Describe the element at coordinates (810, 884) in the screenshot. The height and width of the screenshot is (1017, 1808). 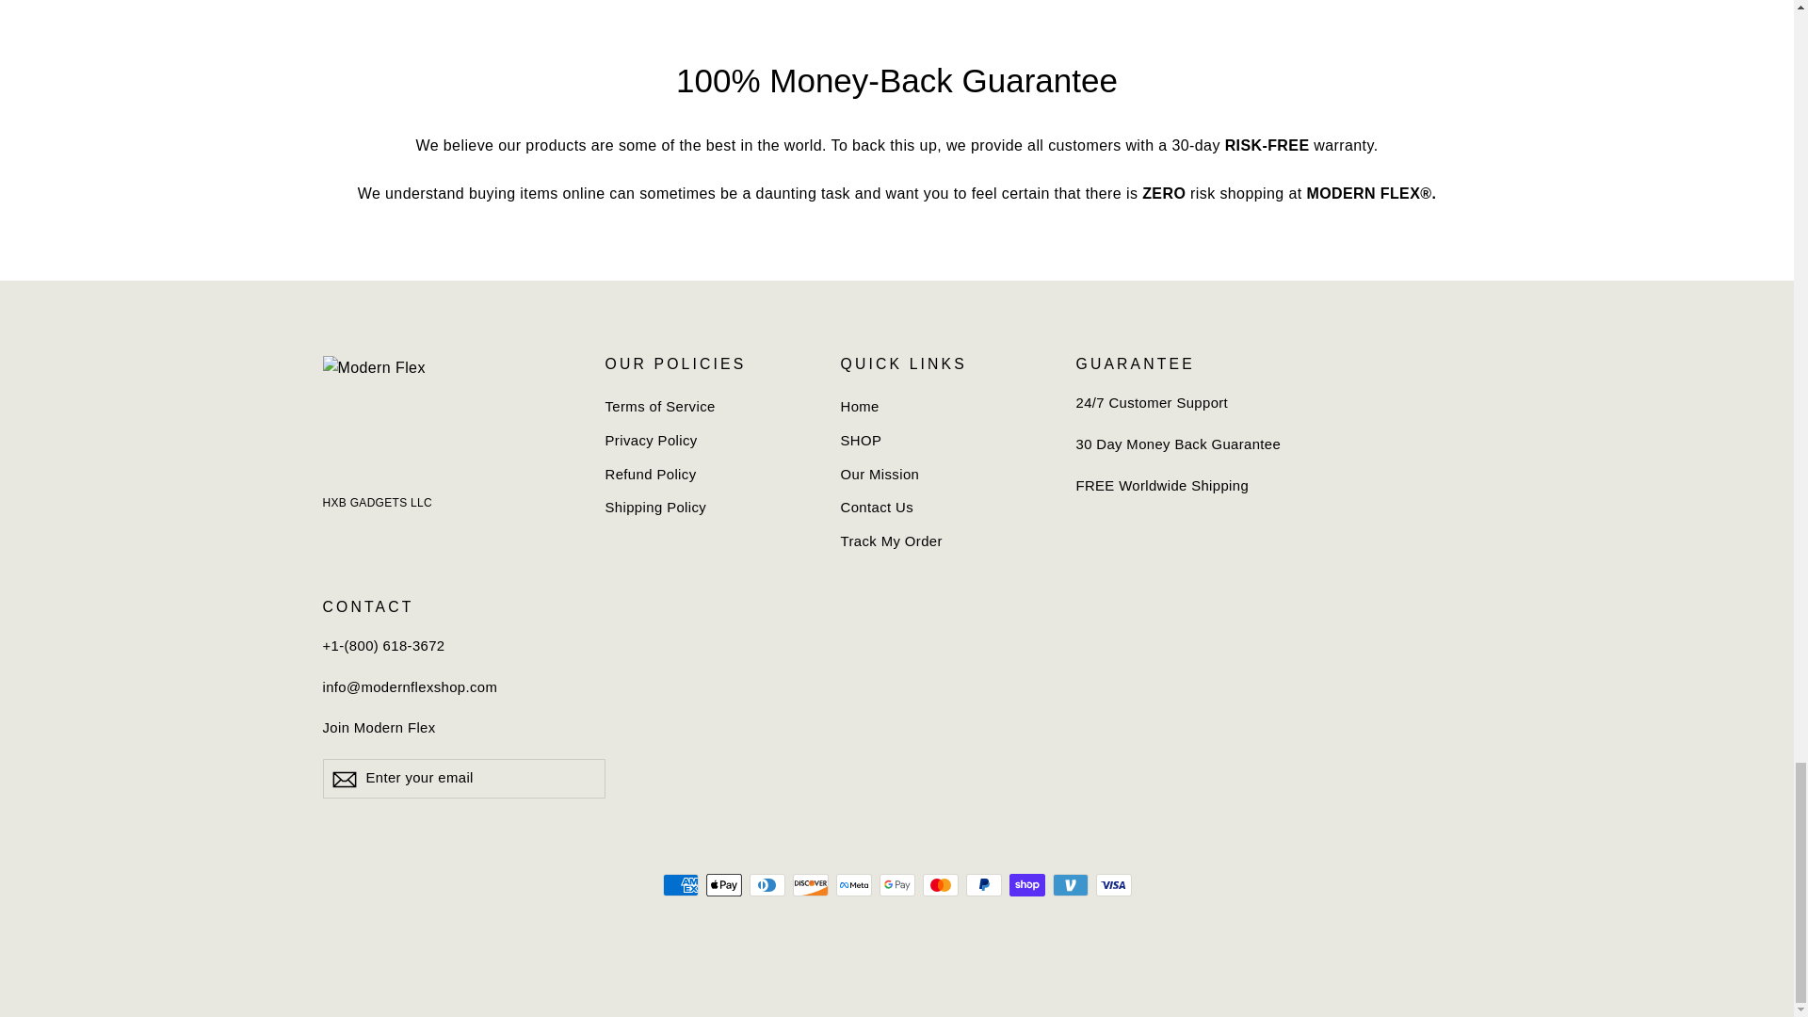
I see `Discover` at that location.